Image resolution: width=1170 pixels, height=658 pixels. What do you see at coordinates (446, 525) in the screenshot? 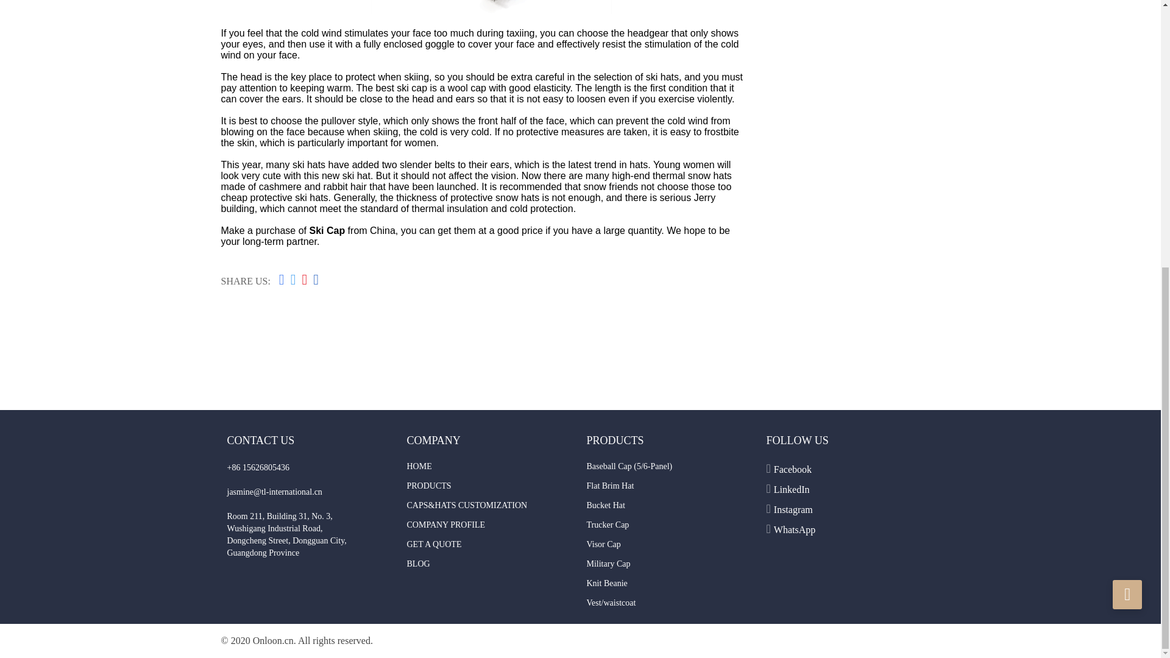
I see `COMPANY PROFILE` at bounding box center [446, 525].